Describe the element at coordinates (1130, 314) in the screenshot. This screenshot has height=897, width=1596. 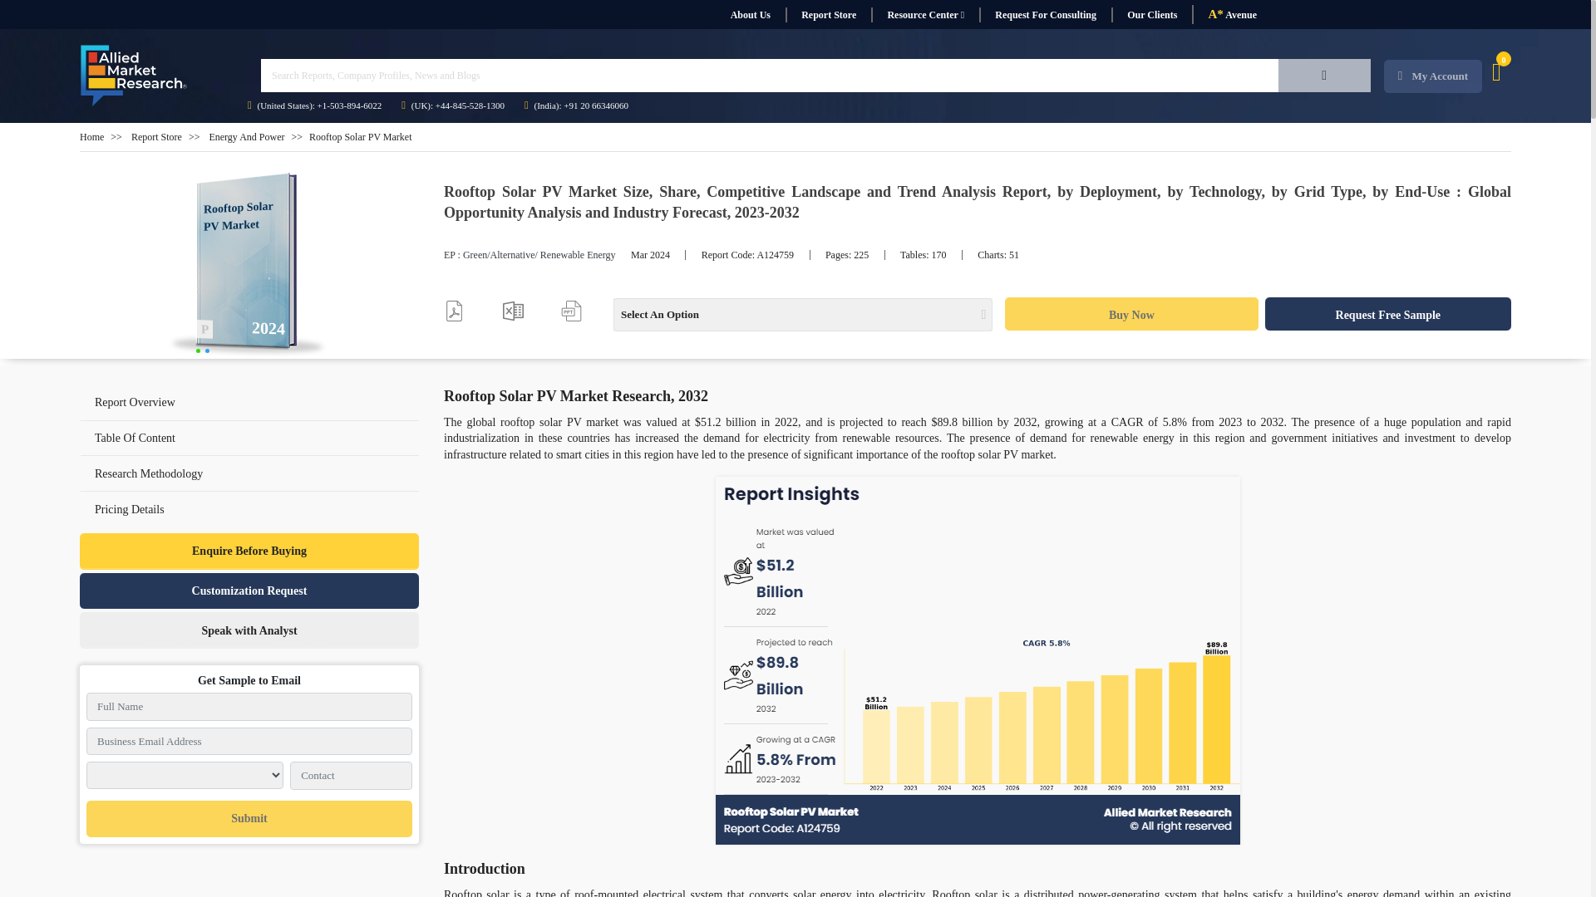
I see `Buy Now` at that location.